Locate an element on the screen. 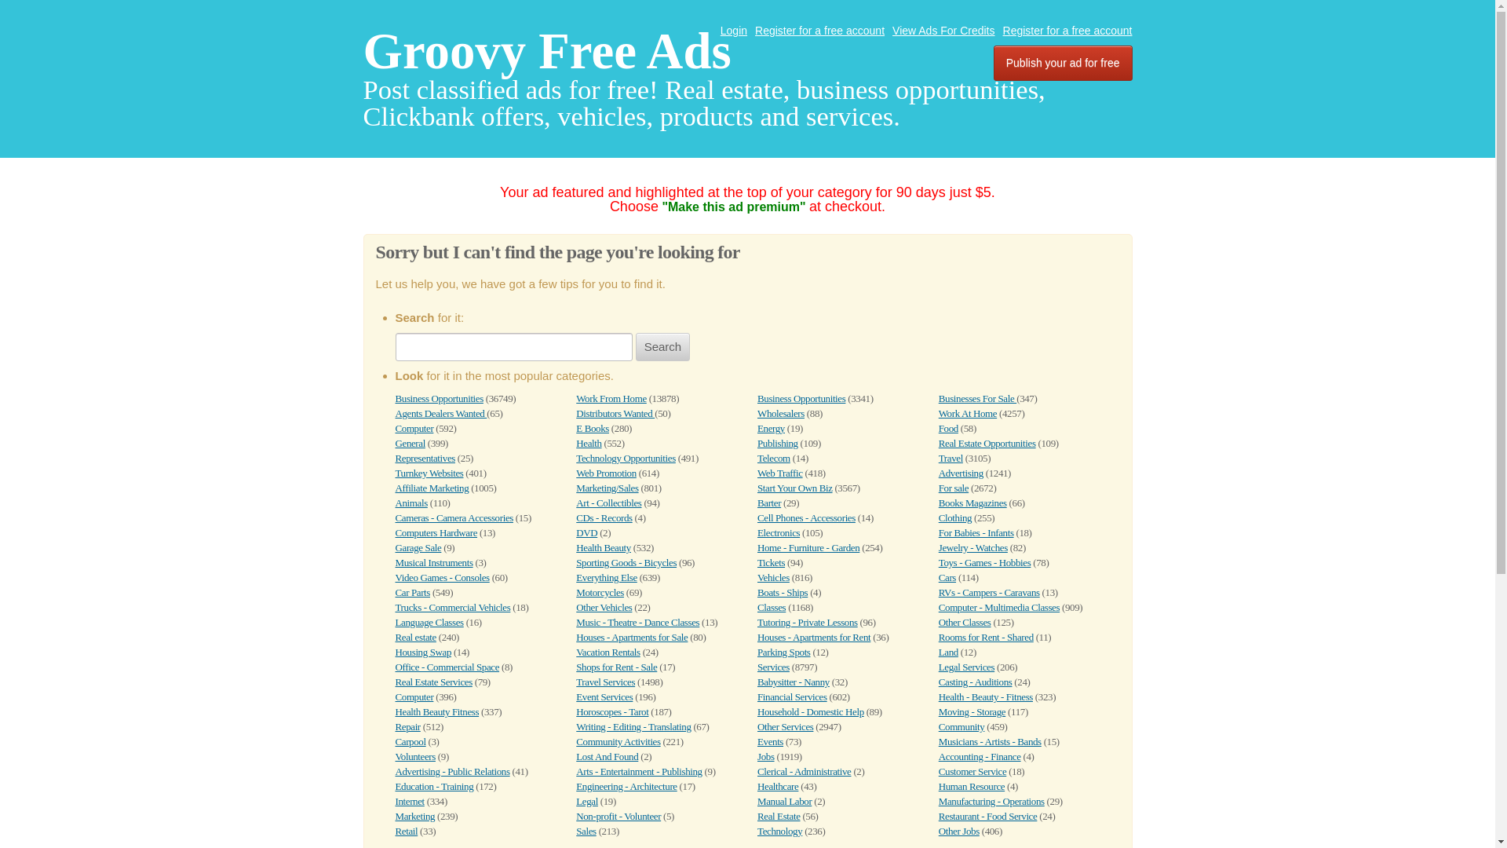  Technology Opportunities is located at coordinates (625, 457).